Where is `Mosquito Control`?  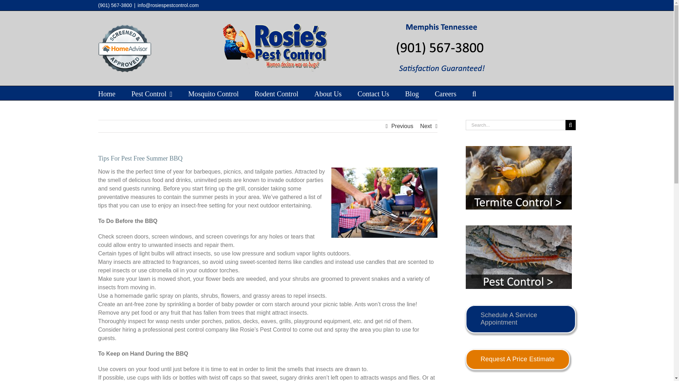 Mosquito Control is located at coordinates (213, 93).